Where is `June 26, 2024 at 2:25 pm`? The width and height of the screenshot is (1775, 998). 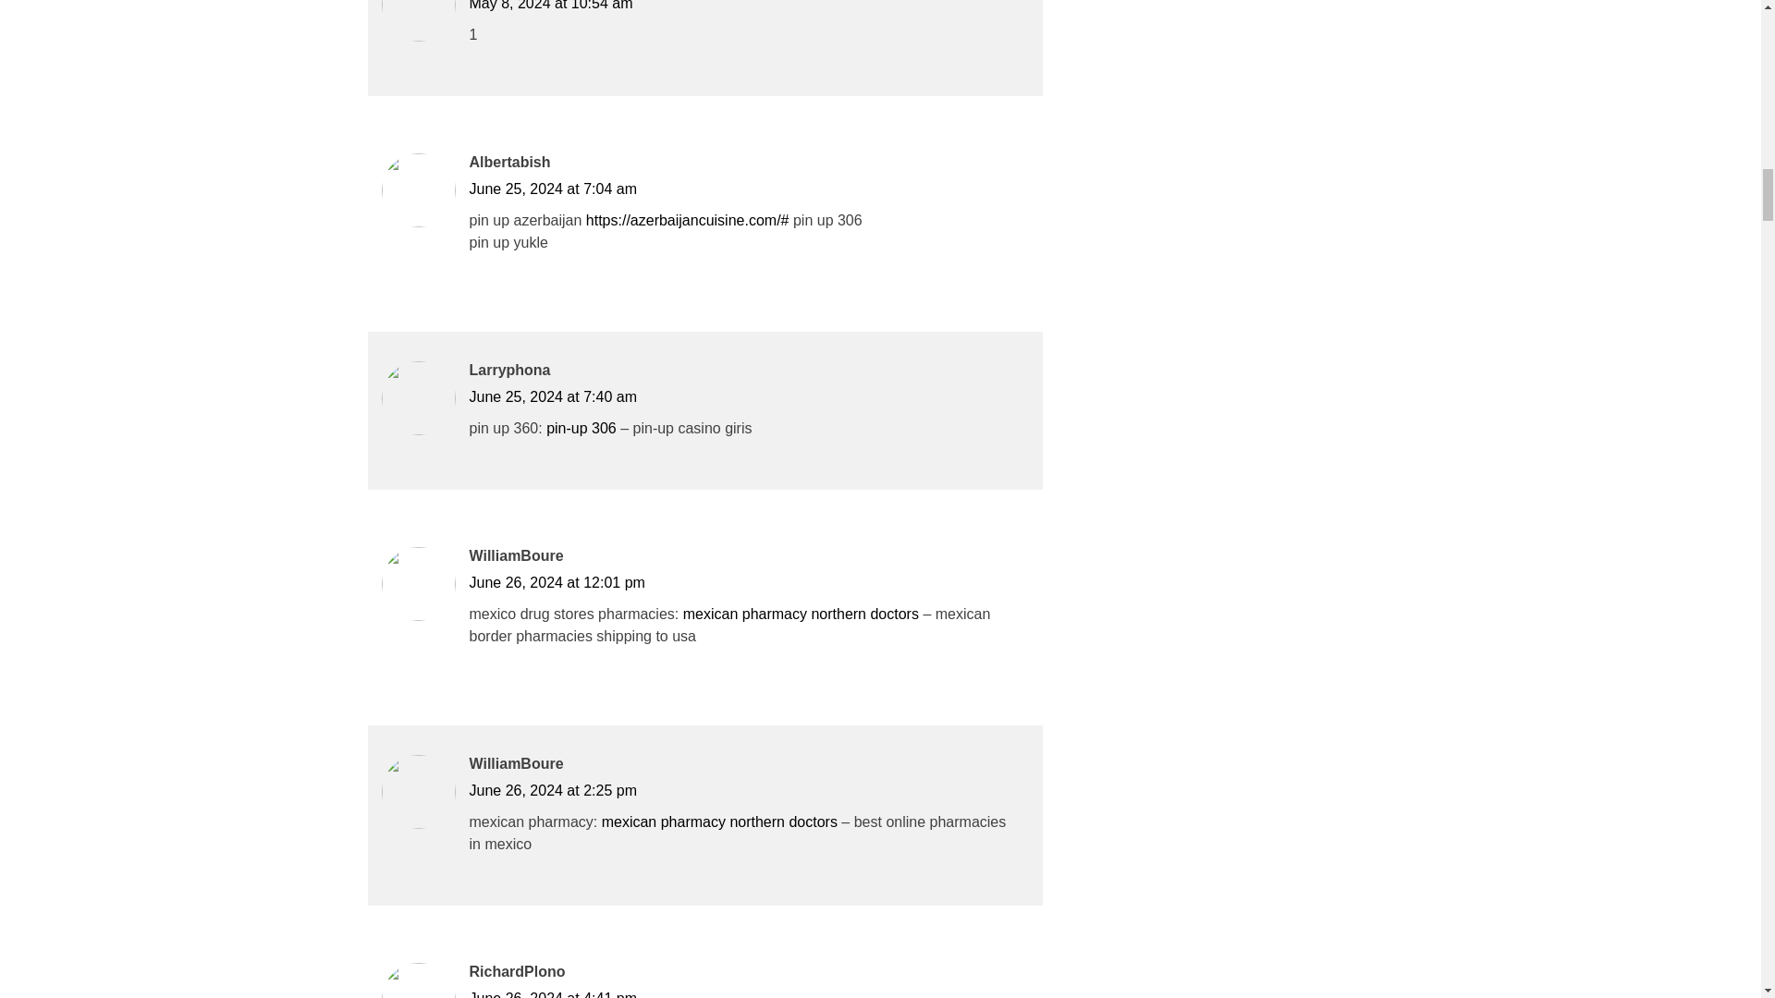
June 26, 2024 at 2:25 pm is located at coordinates (553, 790).